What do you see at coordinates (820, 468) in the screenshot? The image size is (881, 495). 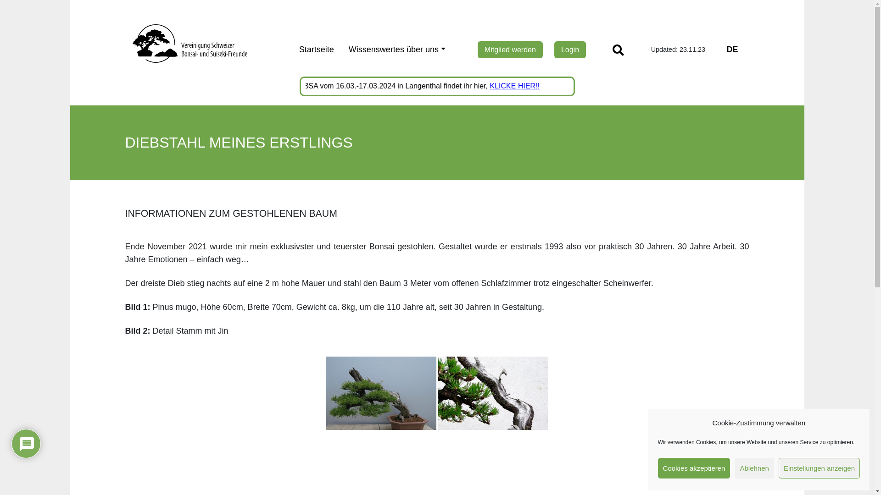 I see `Einstellungen anzeigen` at bounding box center [820, 468].